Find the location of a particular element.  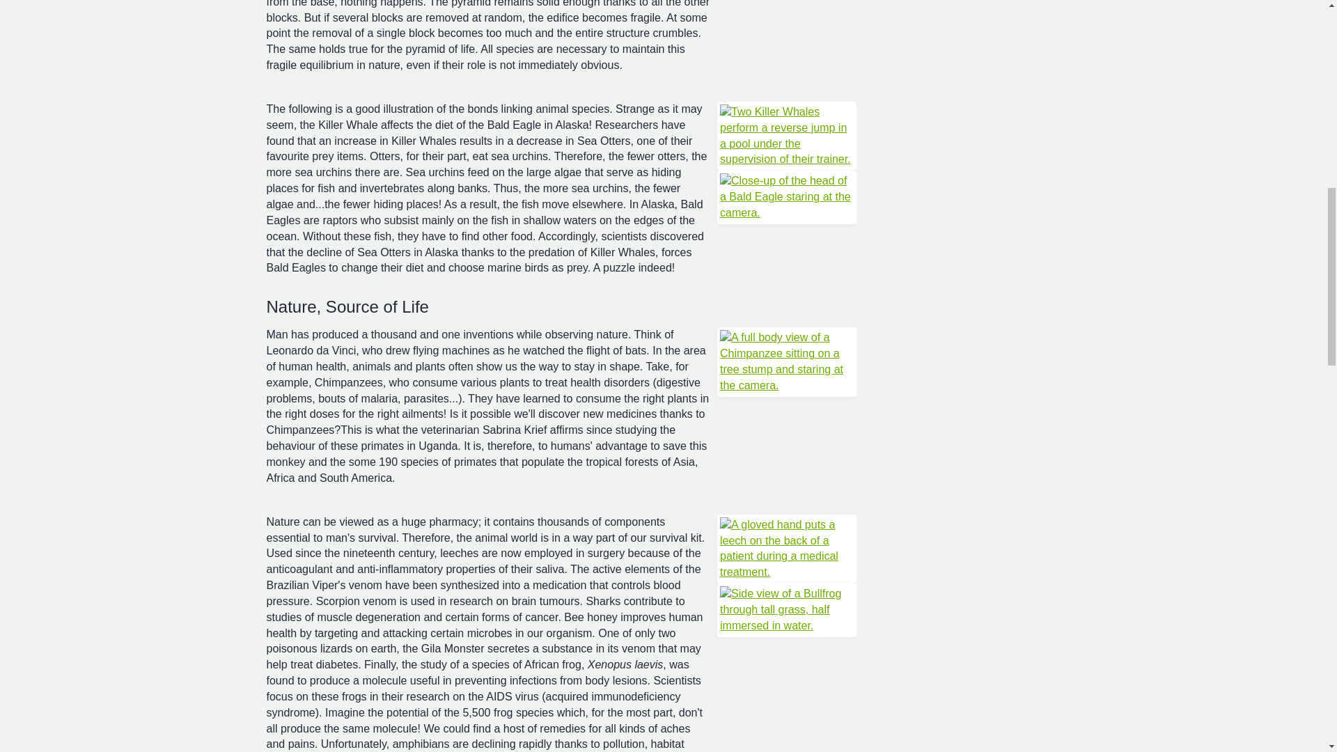

Bullfrog is located at coordinates (787, 610).